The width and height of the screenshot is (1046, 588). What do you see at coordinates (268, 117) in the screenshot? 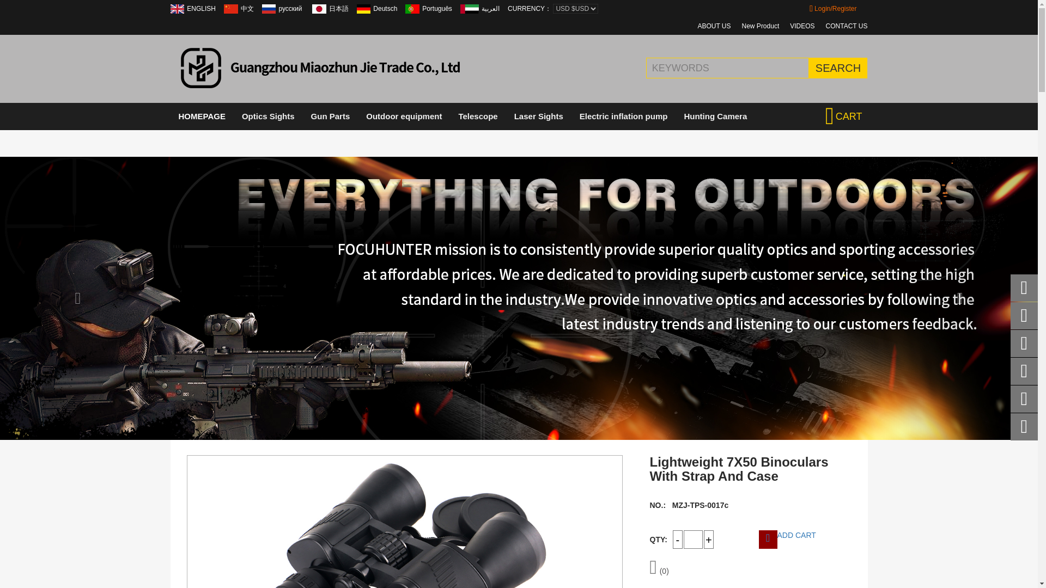
I see `Optics Sights` at bounding box center [268, 117].